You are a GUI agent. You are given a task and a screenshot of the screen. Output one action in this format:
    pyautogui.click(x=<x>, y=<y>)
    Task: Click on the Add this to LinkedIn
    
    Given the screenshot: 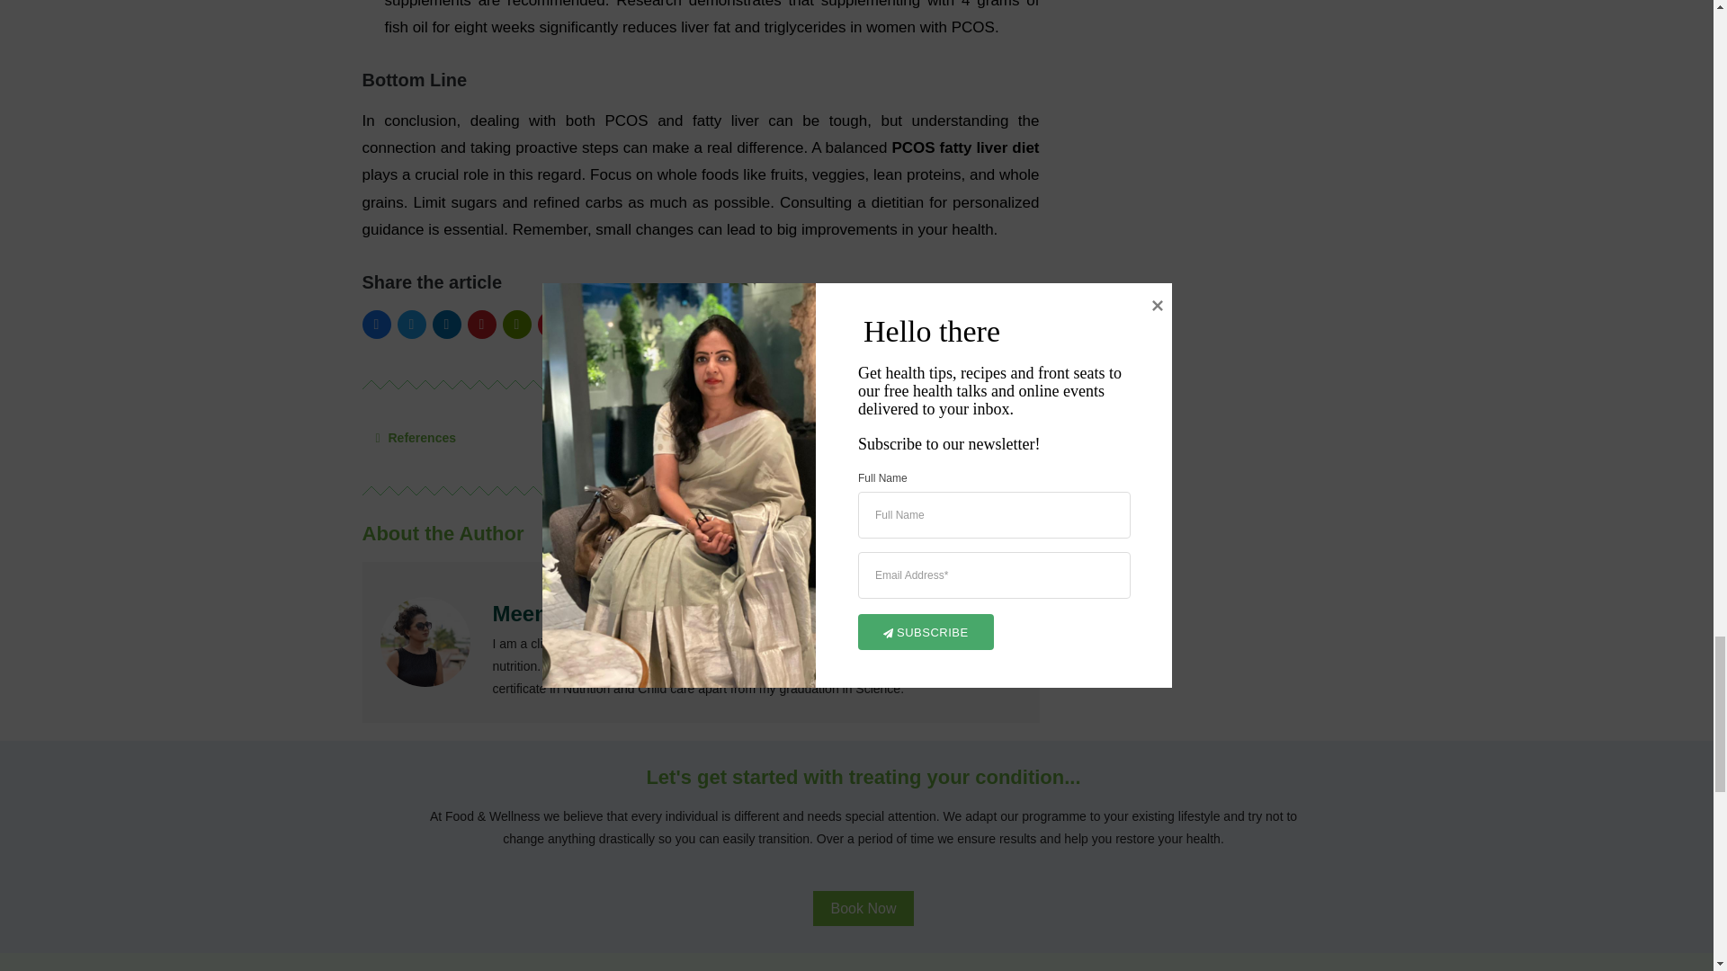 What is the action you would take?
    pyautogui.click(x=446, y=324)
    